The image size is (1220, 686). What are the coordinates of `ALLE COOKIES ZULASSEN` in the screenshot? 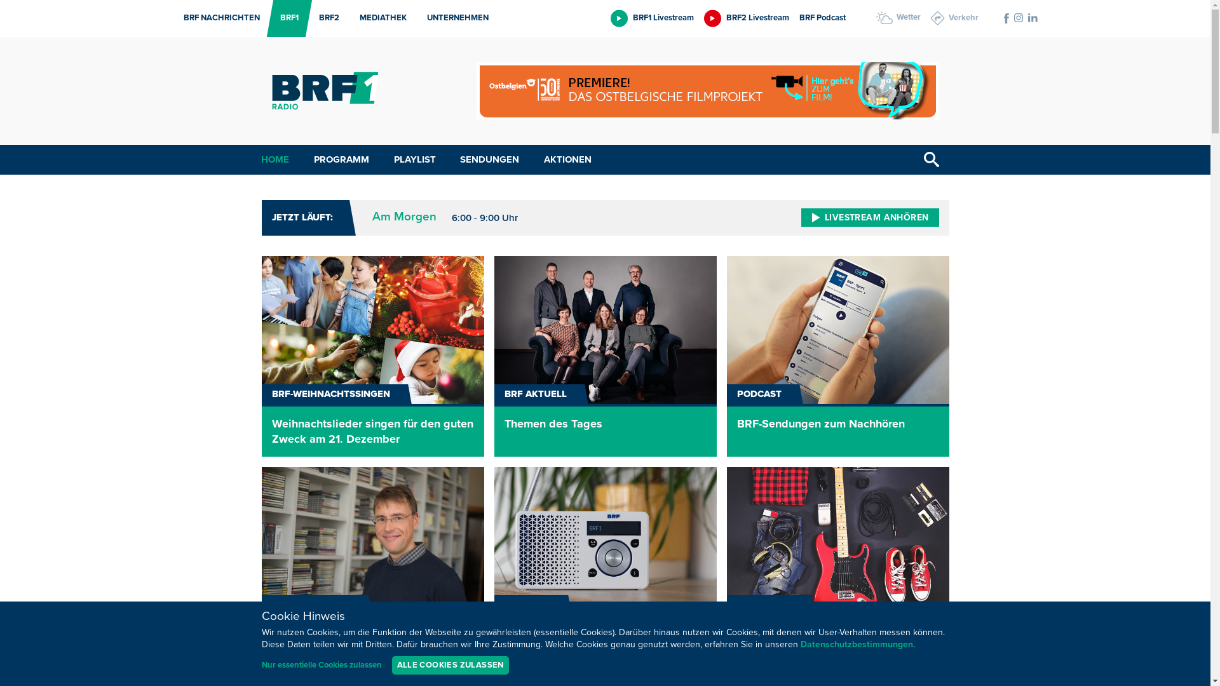 It's located at (450, 666).